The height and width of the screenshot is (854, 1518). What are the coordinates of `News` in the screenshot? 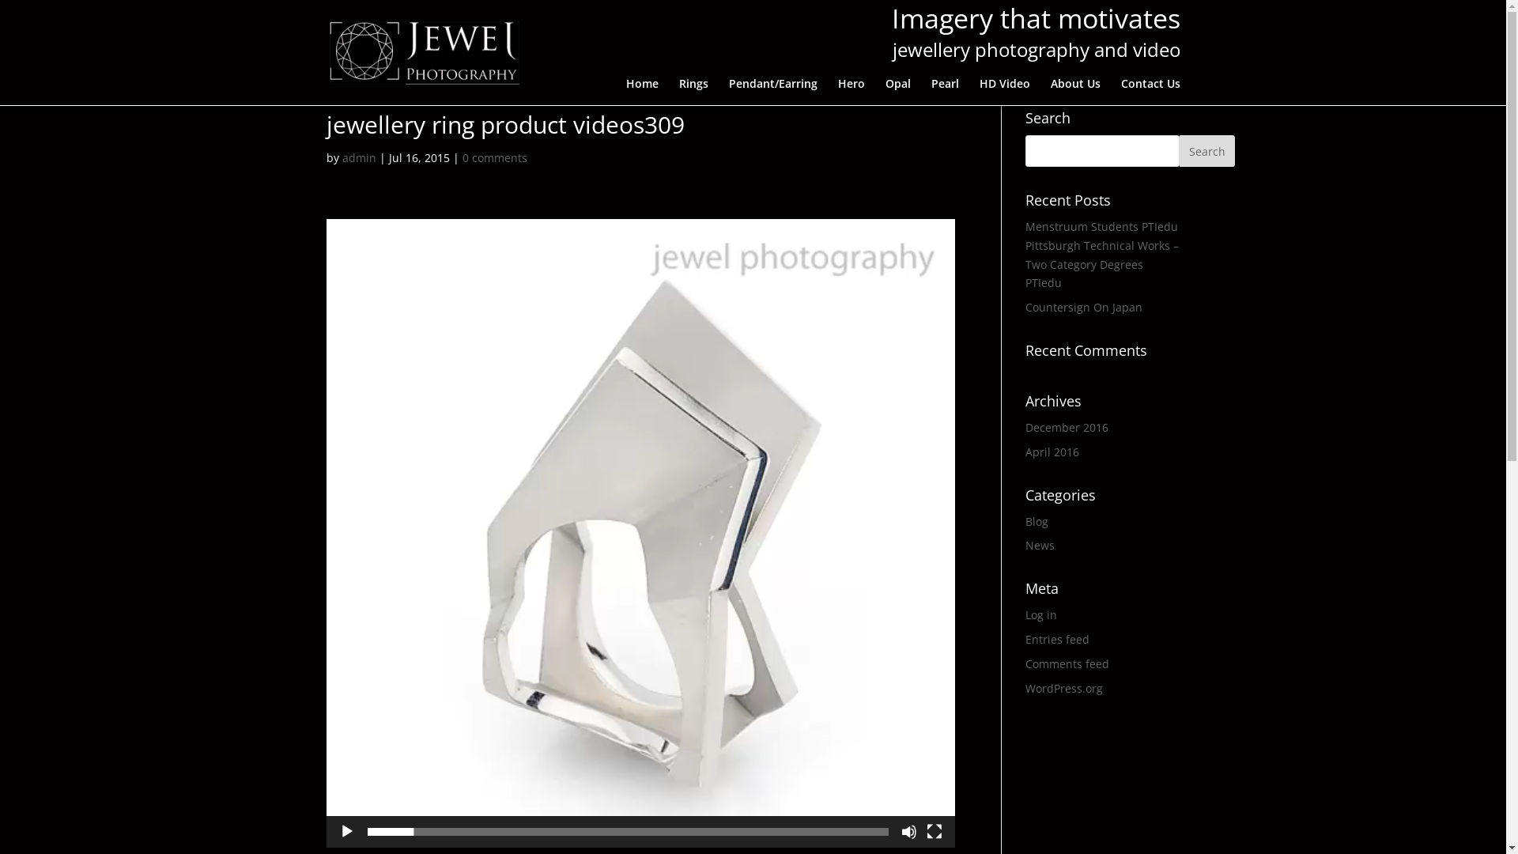 It's located at (1040, 546).